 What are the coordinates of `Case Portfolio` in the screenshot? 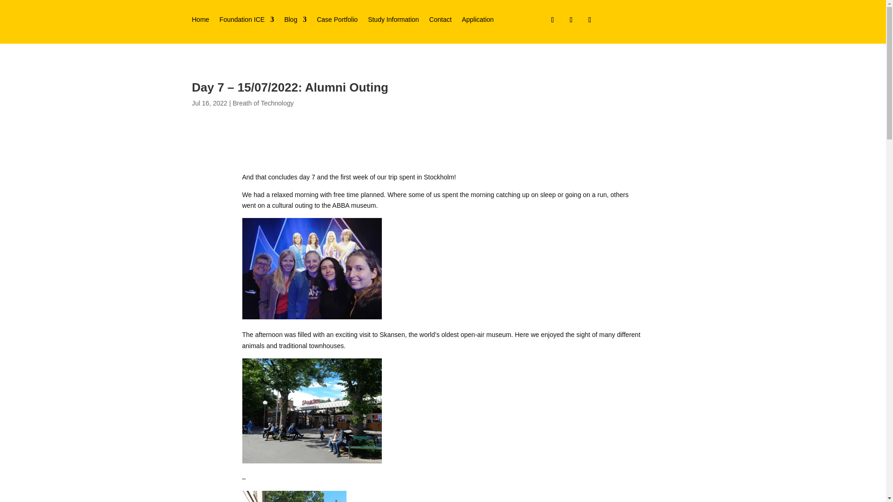 It's located at (337, 21).